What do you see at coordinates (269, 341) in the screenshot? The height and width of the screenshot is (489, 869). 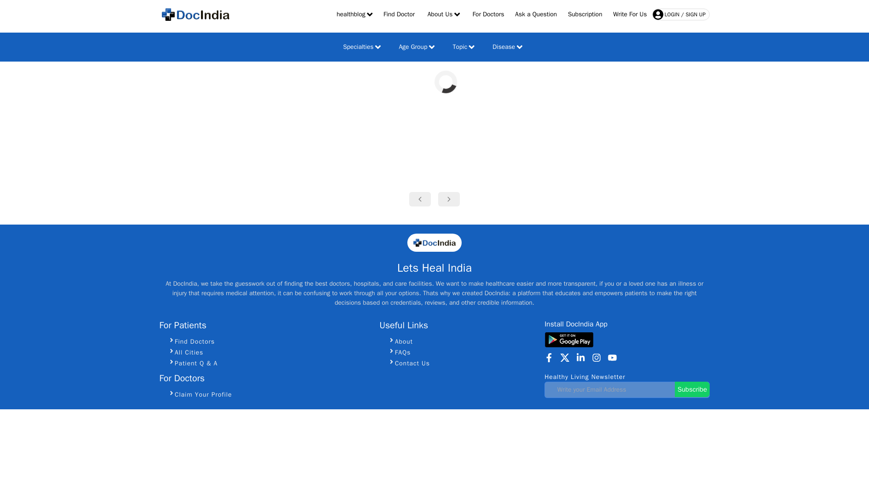 I see `Find Doctors` at bounding box center [269, 341].